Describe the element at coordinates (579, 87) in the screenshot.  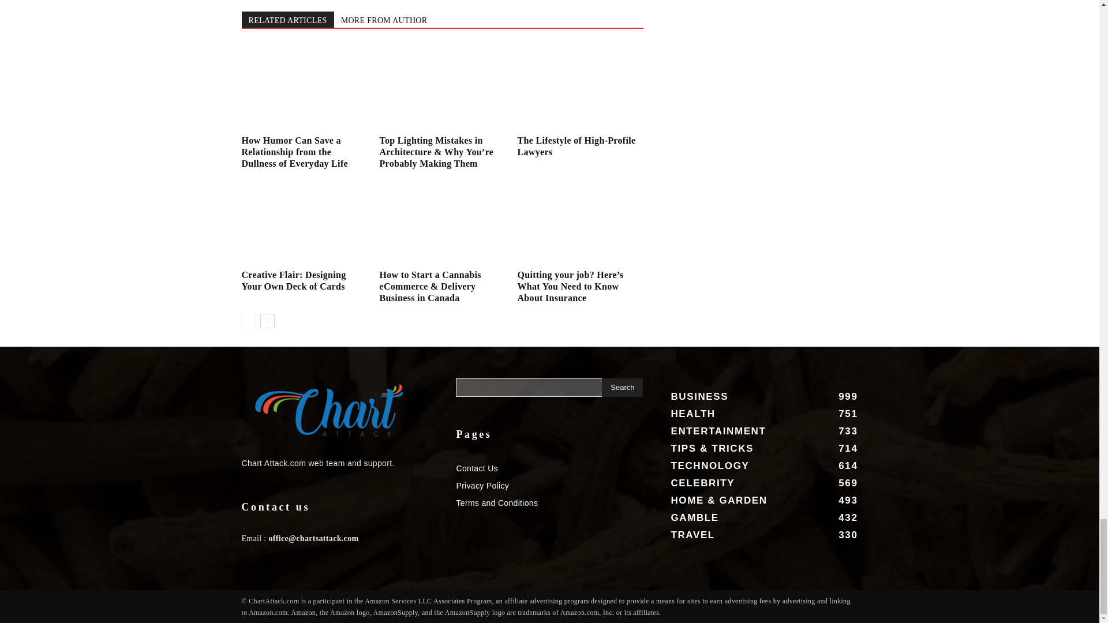
I see `The Lifestyle of High-Profile Lawyers` at that location.